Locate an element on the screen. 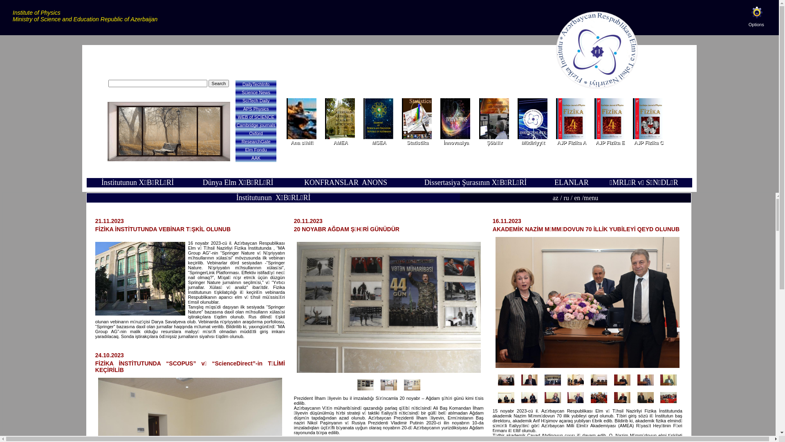  Search is located at coordinates (219, 83).